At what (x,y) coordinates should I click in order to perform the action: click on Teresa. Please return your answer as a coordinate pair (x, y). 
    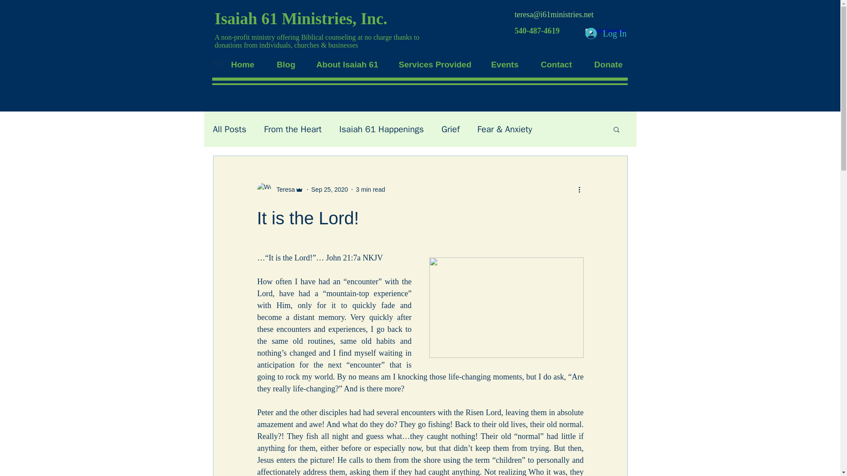
    Looking at the image, I should click on (283, 190).